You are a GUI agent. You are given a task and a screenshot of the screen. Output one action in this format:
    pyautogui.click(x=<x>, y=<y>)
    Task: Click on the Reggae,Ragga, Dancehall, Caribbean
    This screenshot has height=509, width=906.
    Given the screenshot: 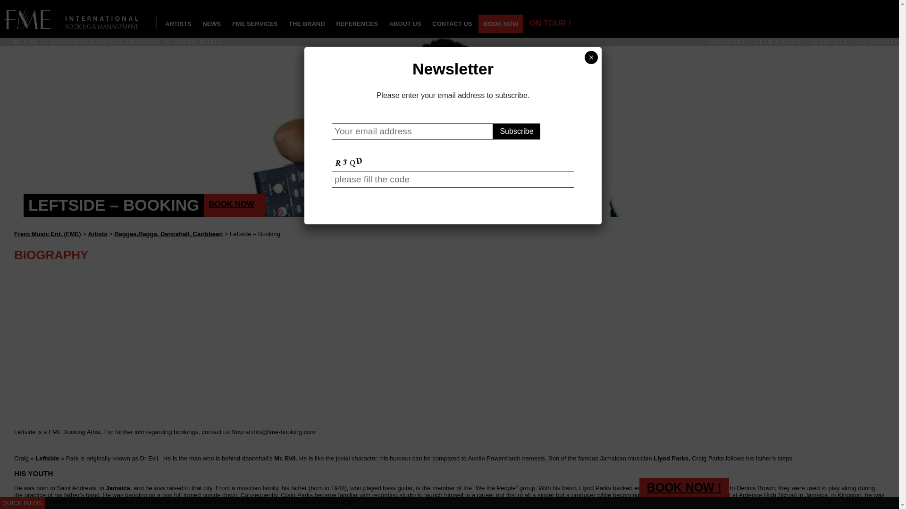 What is the action you would take?
    pyautogui.click(x=168, y=234)
    